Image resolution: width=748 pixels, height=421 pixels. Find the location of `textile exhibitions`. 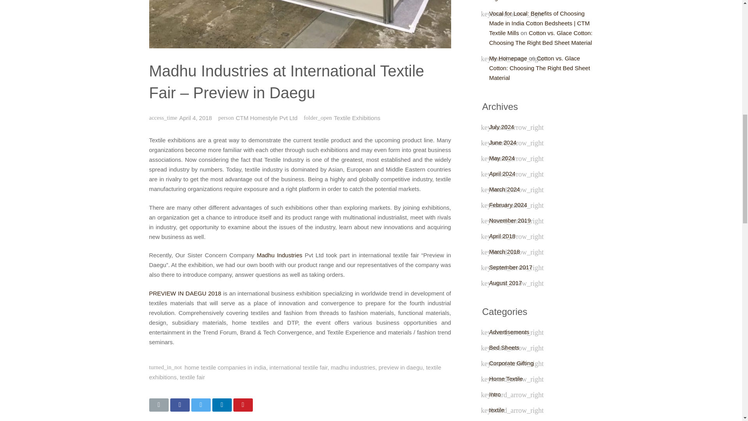

textile exhibitions is located at coordinates (295, 372).